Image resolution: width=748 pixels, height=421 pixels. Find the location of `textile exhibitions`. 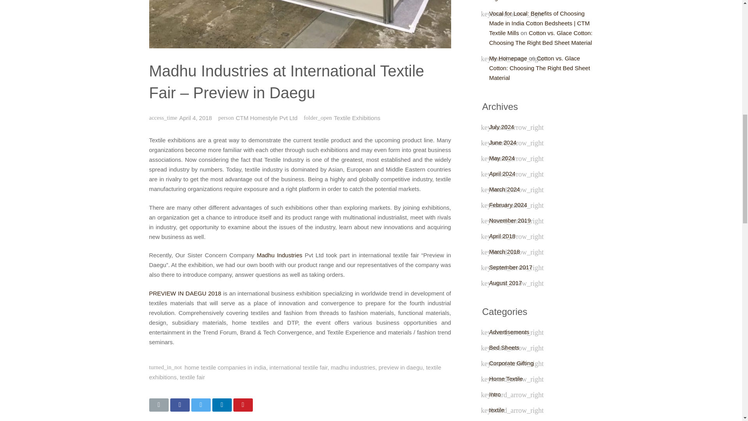

textile exhibitions is located at coordinates (295, 372).